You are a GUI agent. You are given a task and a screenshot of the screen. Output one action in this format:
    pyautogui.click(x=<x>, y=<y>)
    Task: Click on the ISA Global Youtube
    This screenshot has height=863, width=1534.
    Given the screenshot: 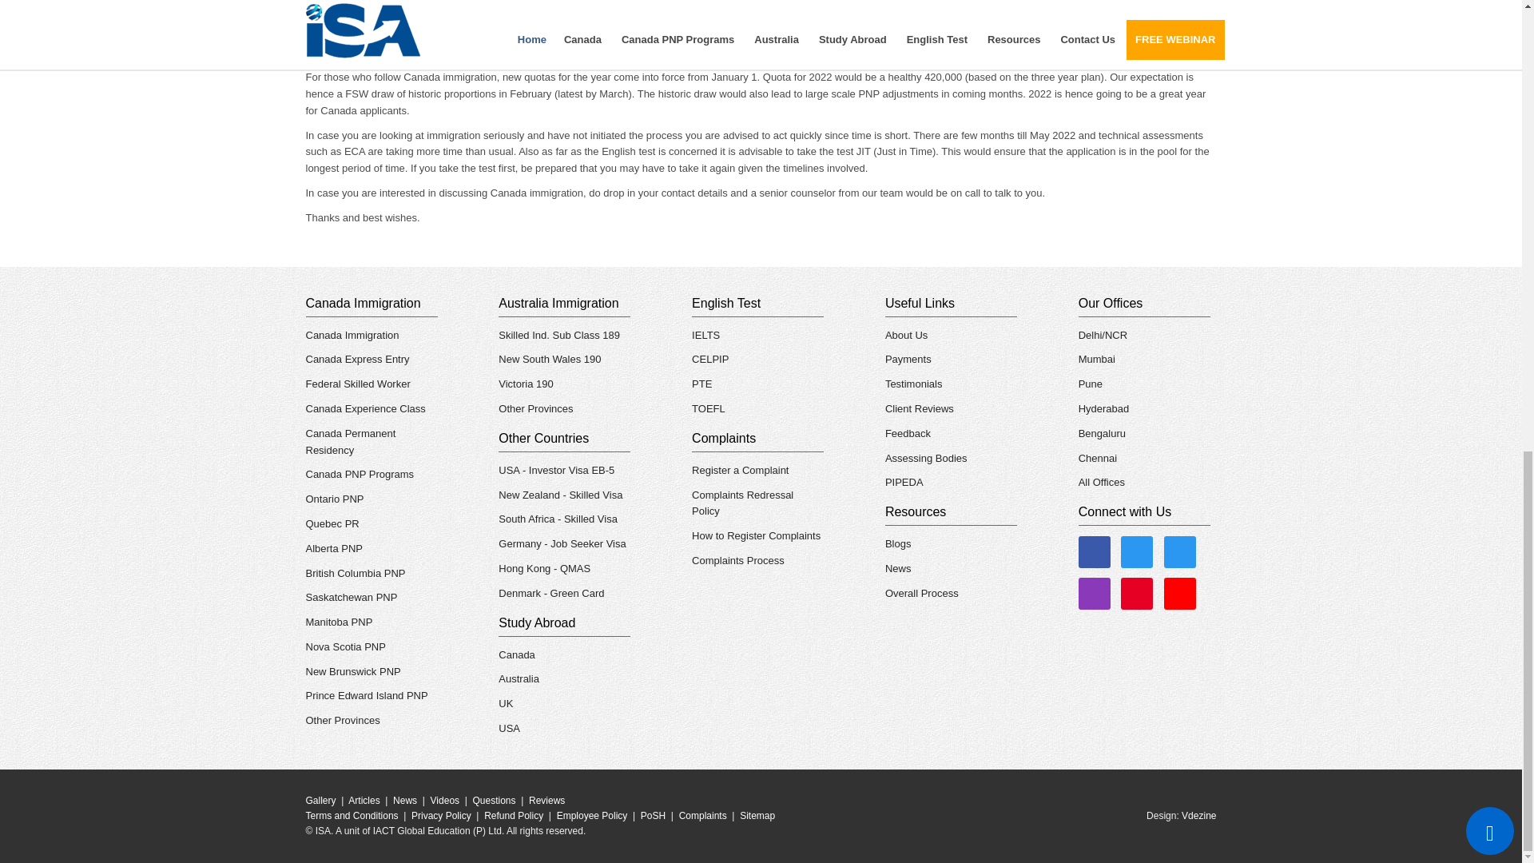 What is the action you would take?
    pyautogui.click(x=1180, y=593)
    